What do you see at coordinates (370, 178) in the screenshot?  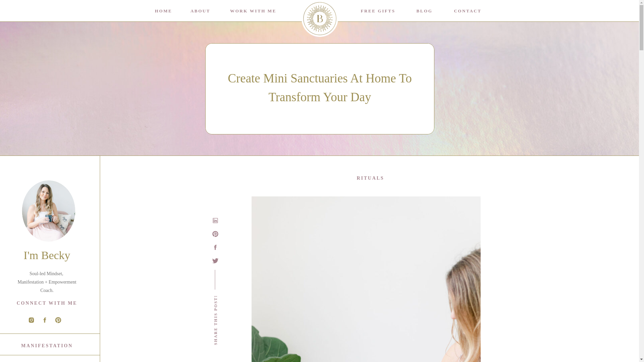 I see `RITUALS` at bounding box center [370, 178].